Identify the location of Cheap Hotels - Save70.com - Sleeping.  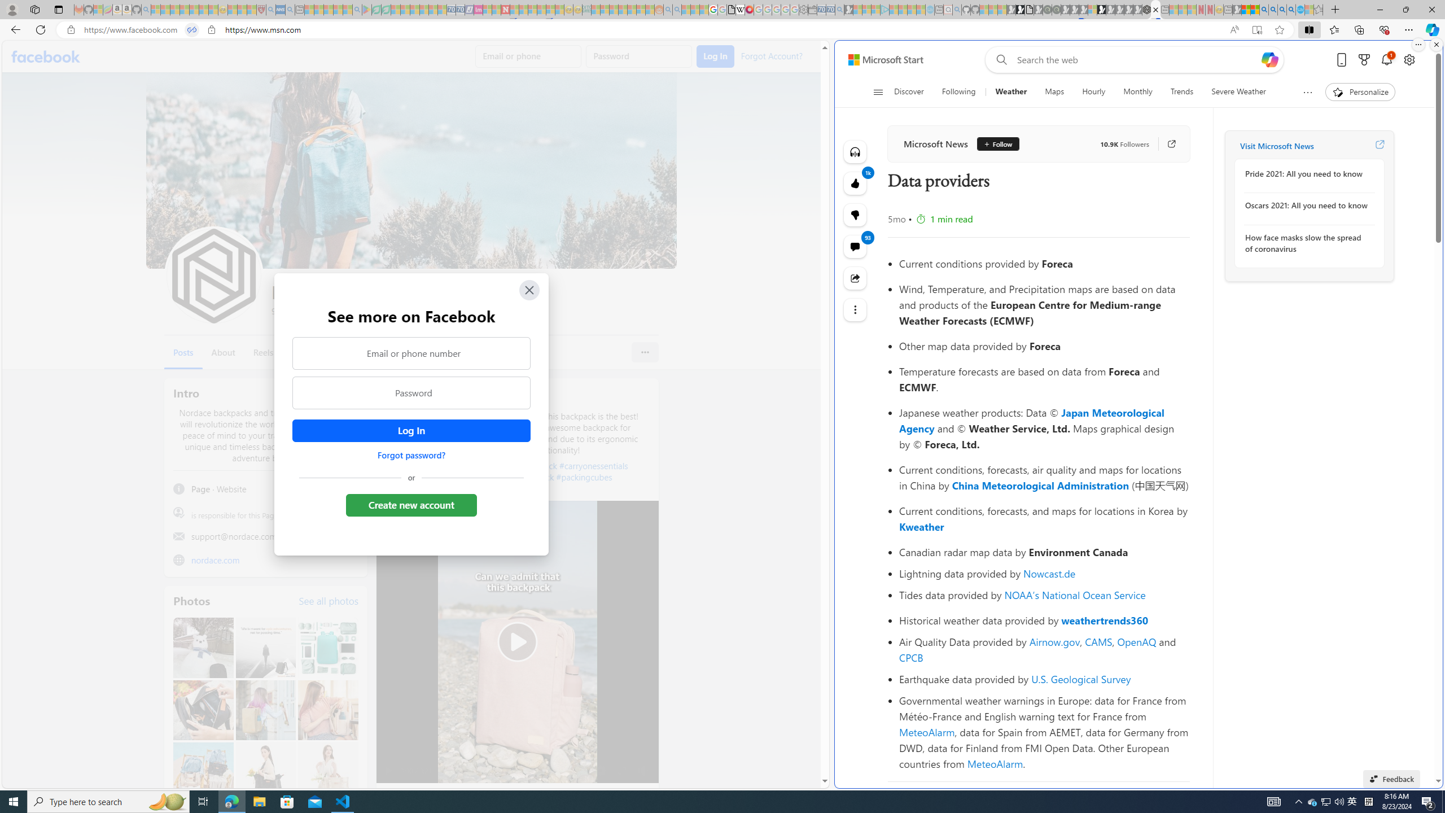
(460, 10).